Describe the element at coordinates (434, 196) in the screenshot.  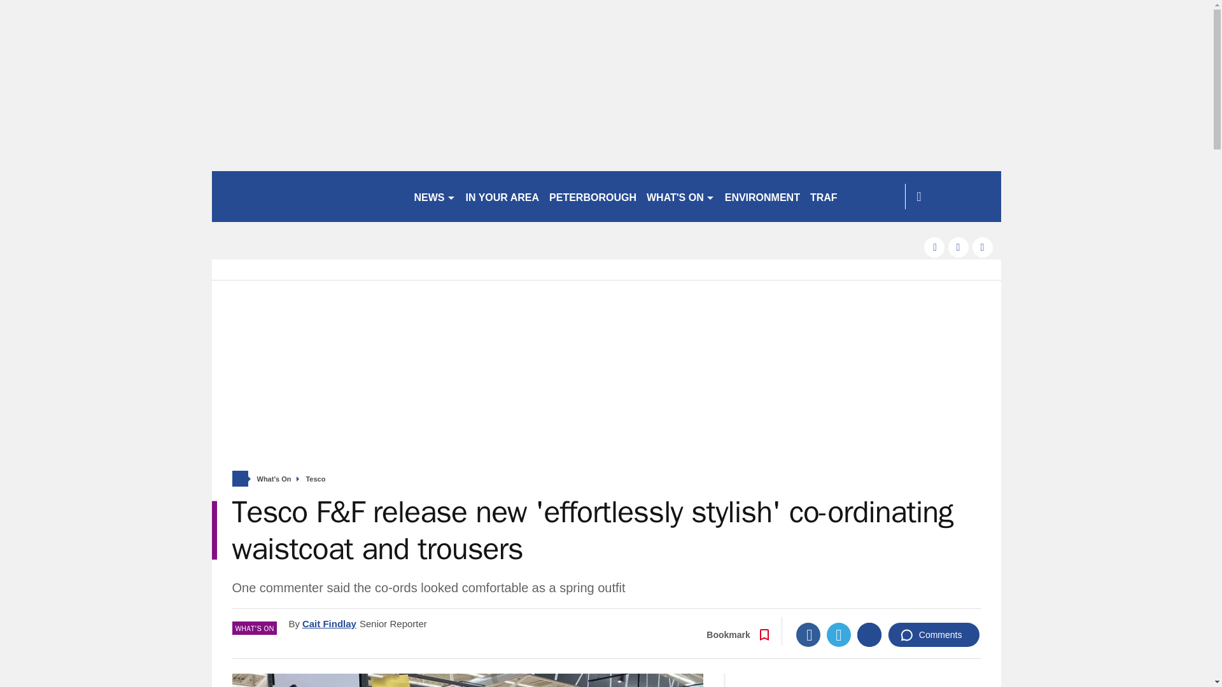
I see `NEWS` at that location.